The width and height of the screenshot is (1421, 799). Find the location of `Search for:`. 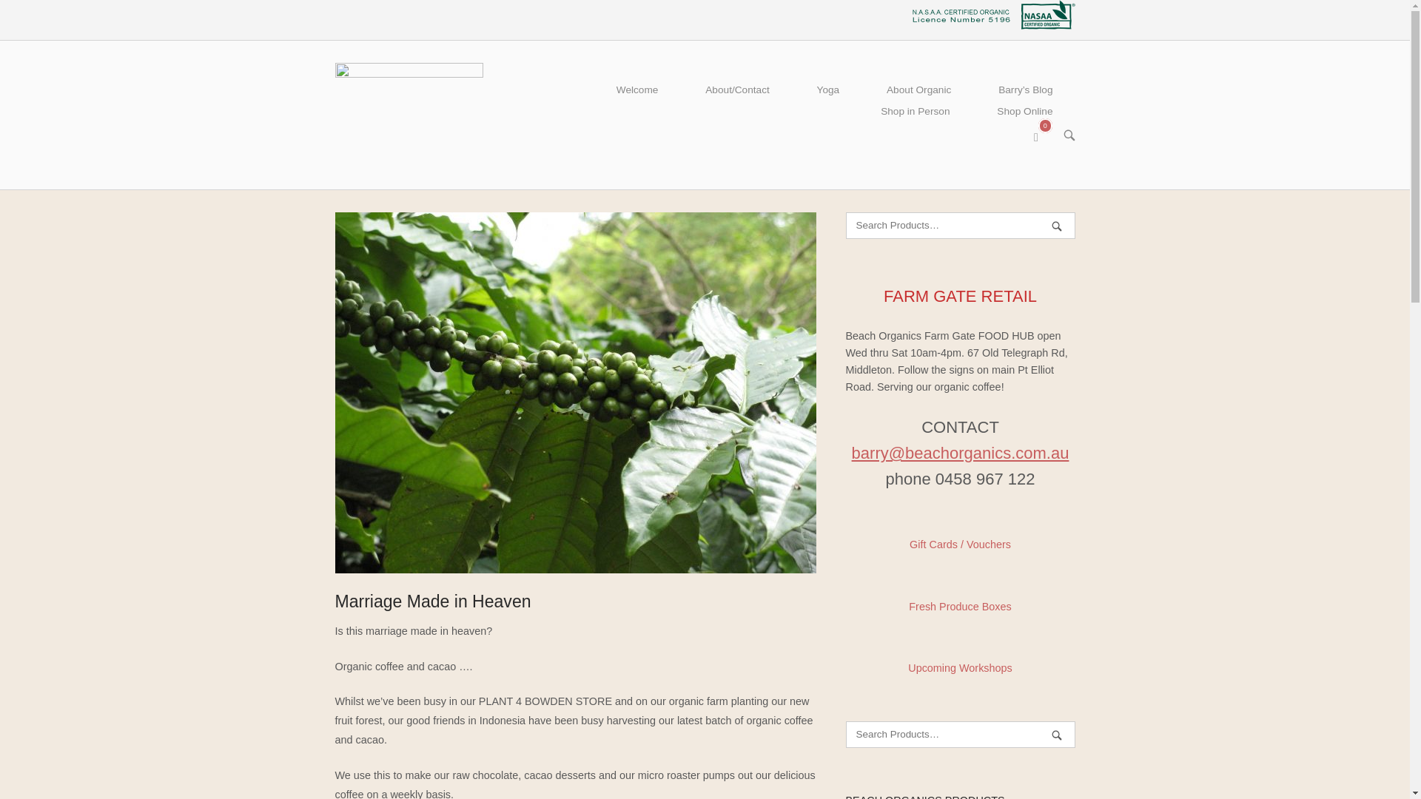

Search for: is located at coordinates (959, 225).